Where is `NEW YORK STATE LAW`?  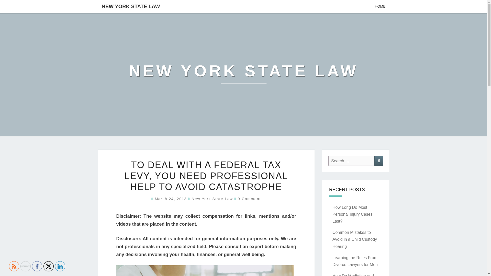
NEW YORK STATE LAW is located at coordinates (243, 74).